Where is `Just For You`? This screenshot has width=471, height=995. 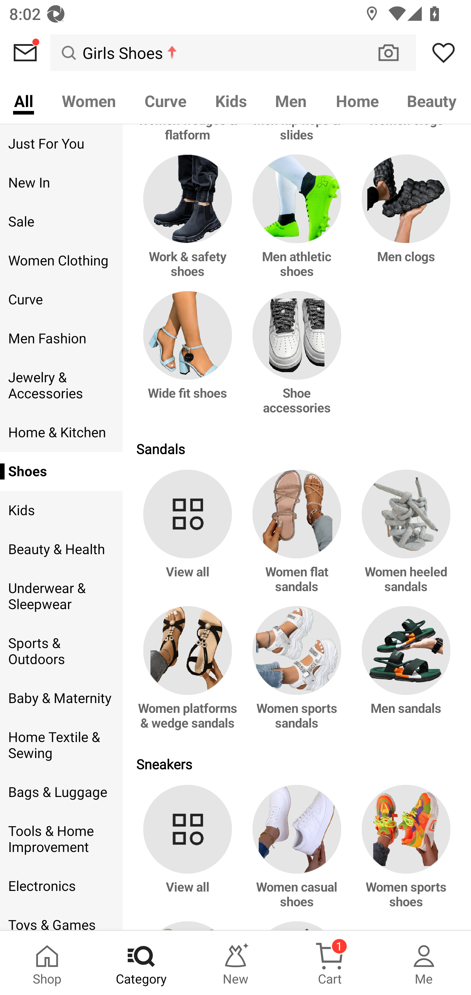 Just For You is located at coordinates (61, 144).